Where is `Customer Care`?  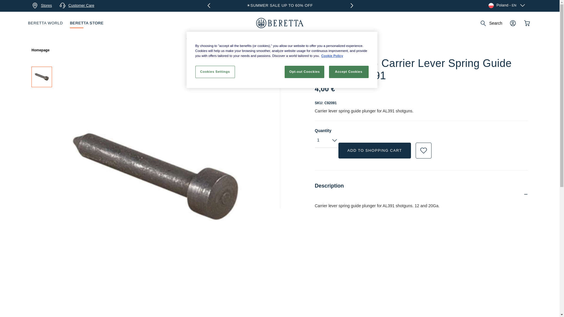 Customer Care is located at coordinates (76, 5).